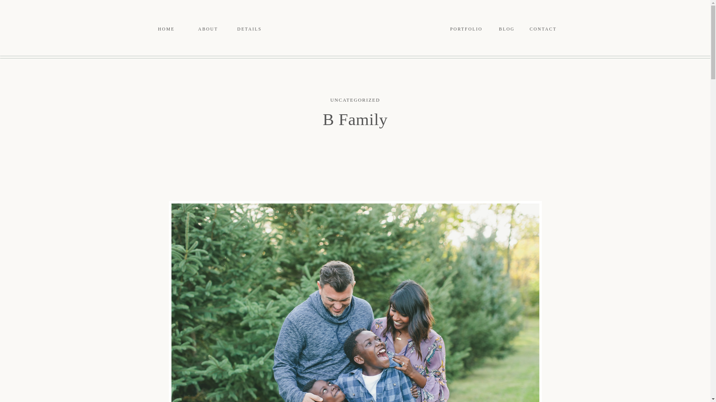  Describe the element at coordinates (166, 29) in the screenshot. I see `HOME` at that location.